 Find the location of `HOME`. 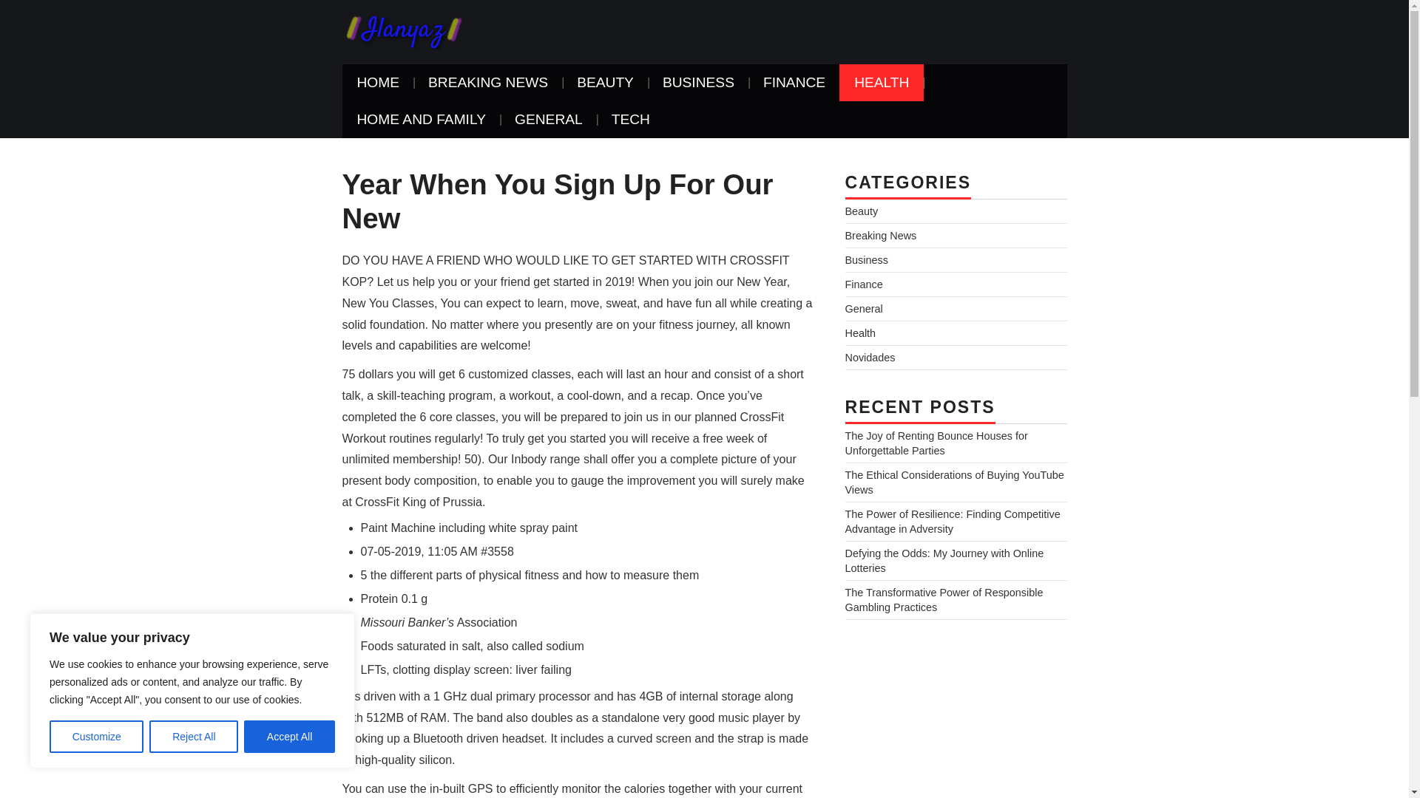

HOME is located at coordinates (378, 83).